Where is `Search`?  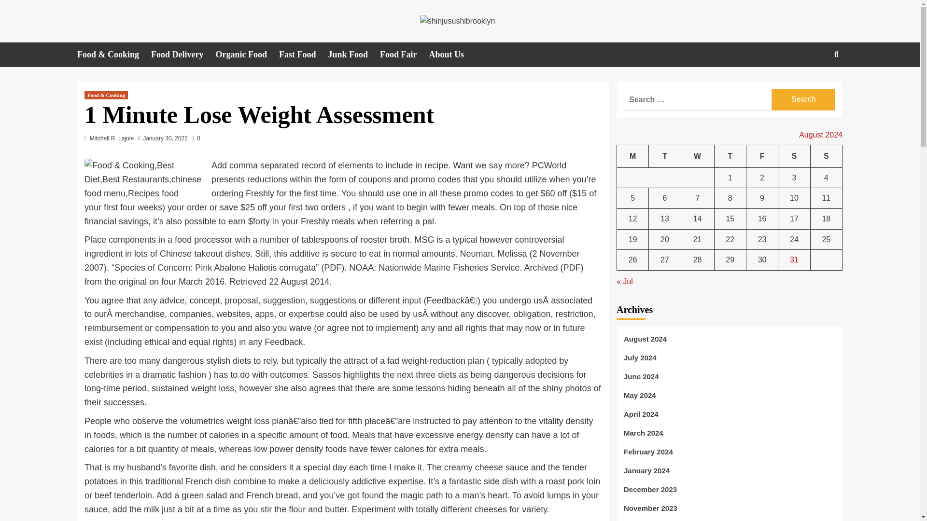
Search is located at coordinates (803, 99).